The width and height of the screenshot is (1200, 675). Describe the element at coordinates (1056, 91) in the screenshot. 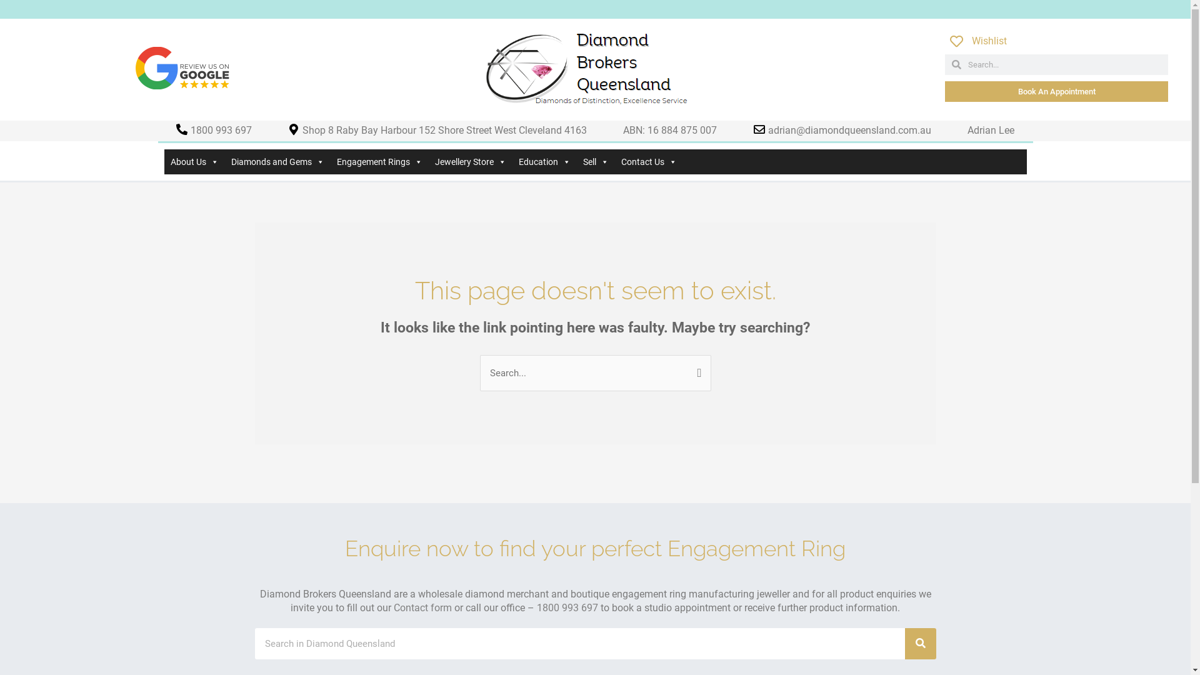

I see `Book An Appointment` at that location.